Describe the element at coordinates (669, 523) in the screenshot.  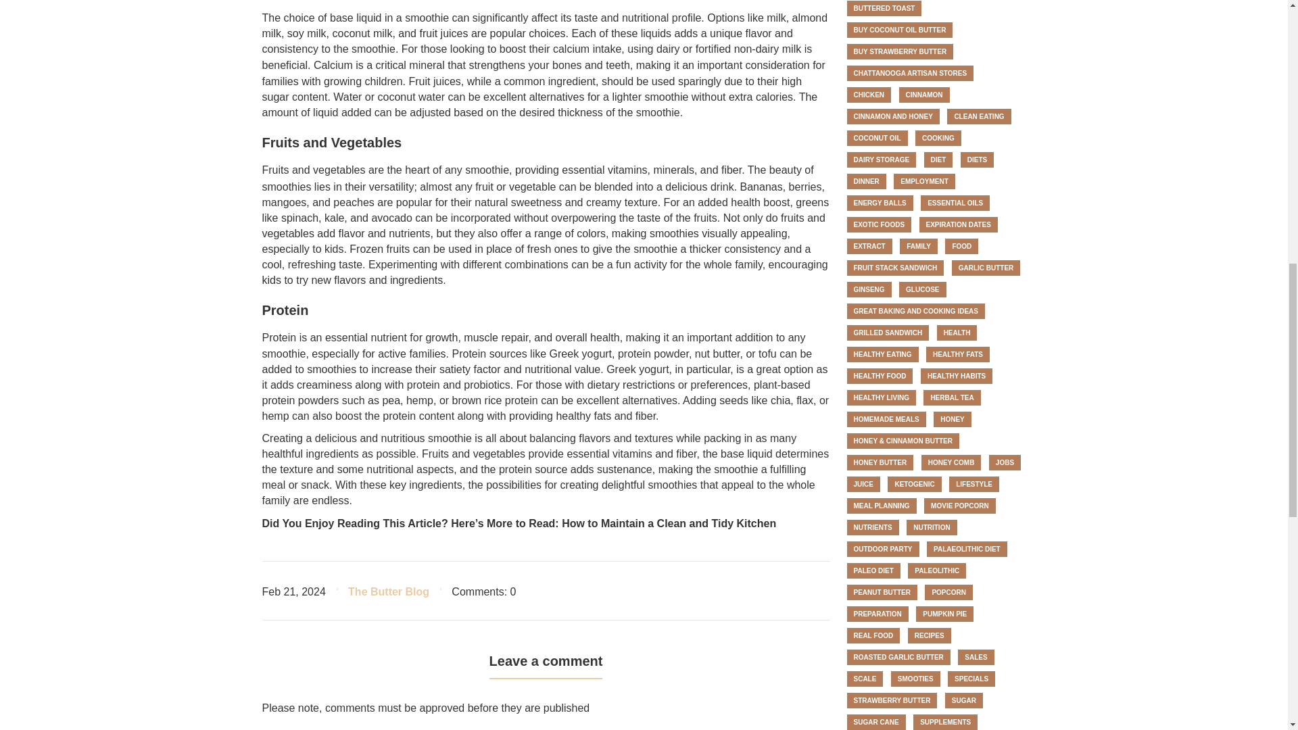
I see `How to Maintain a Clean and Tidy Kitchen` at that location.